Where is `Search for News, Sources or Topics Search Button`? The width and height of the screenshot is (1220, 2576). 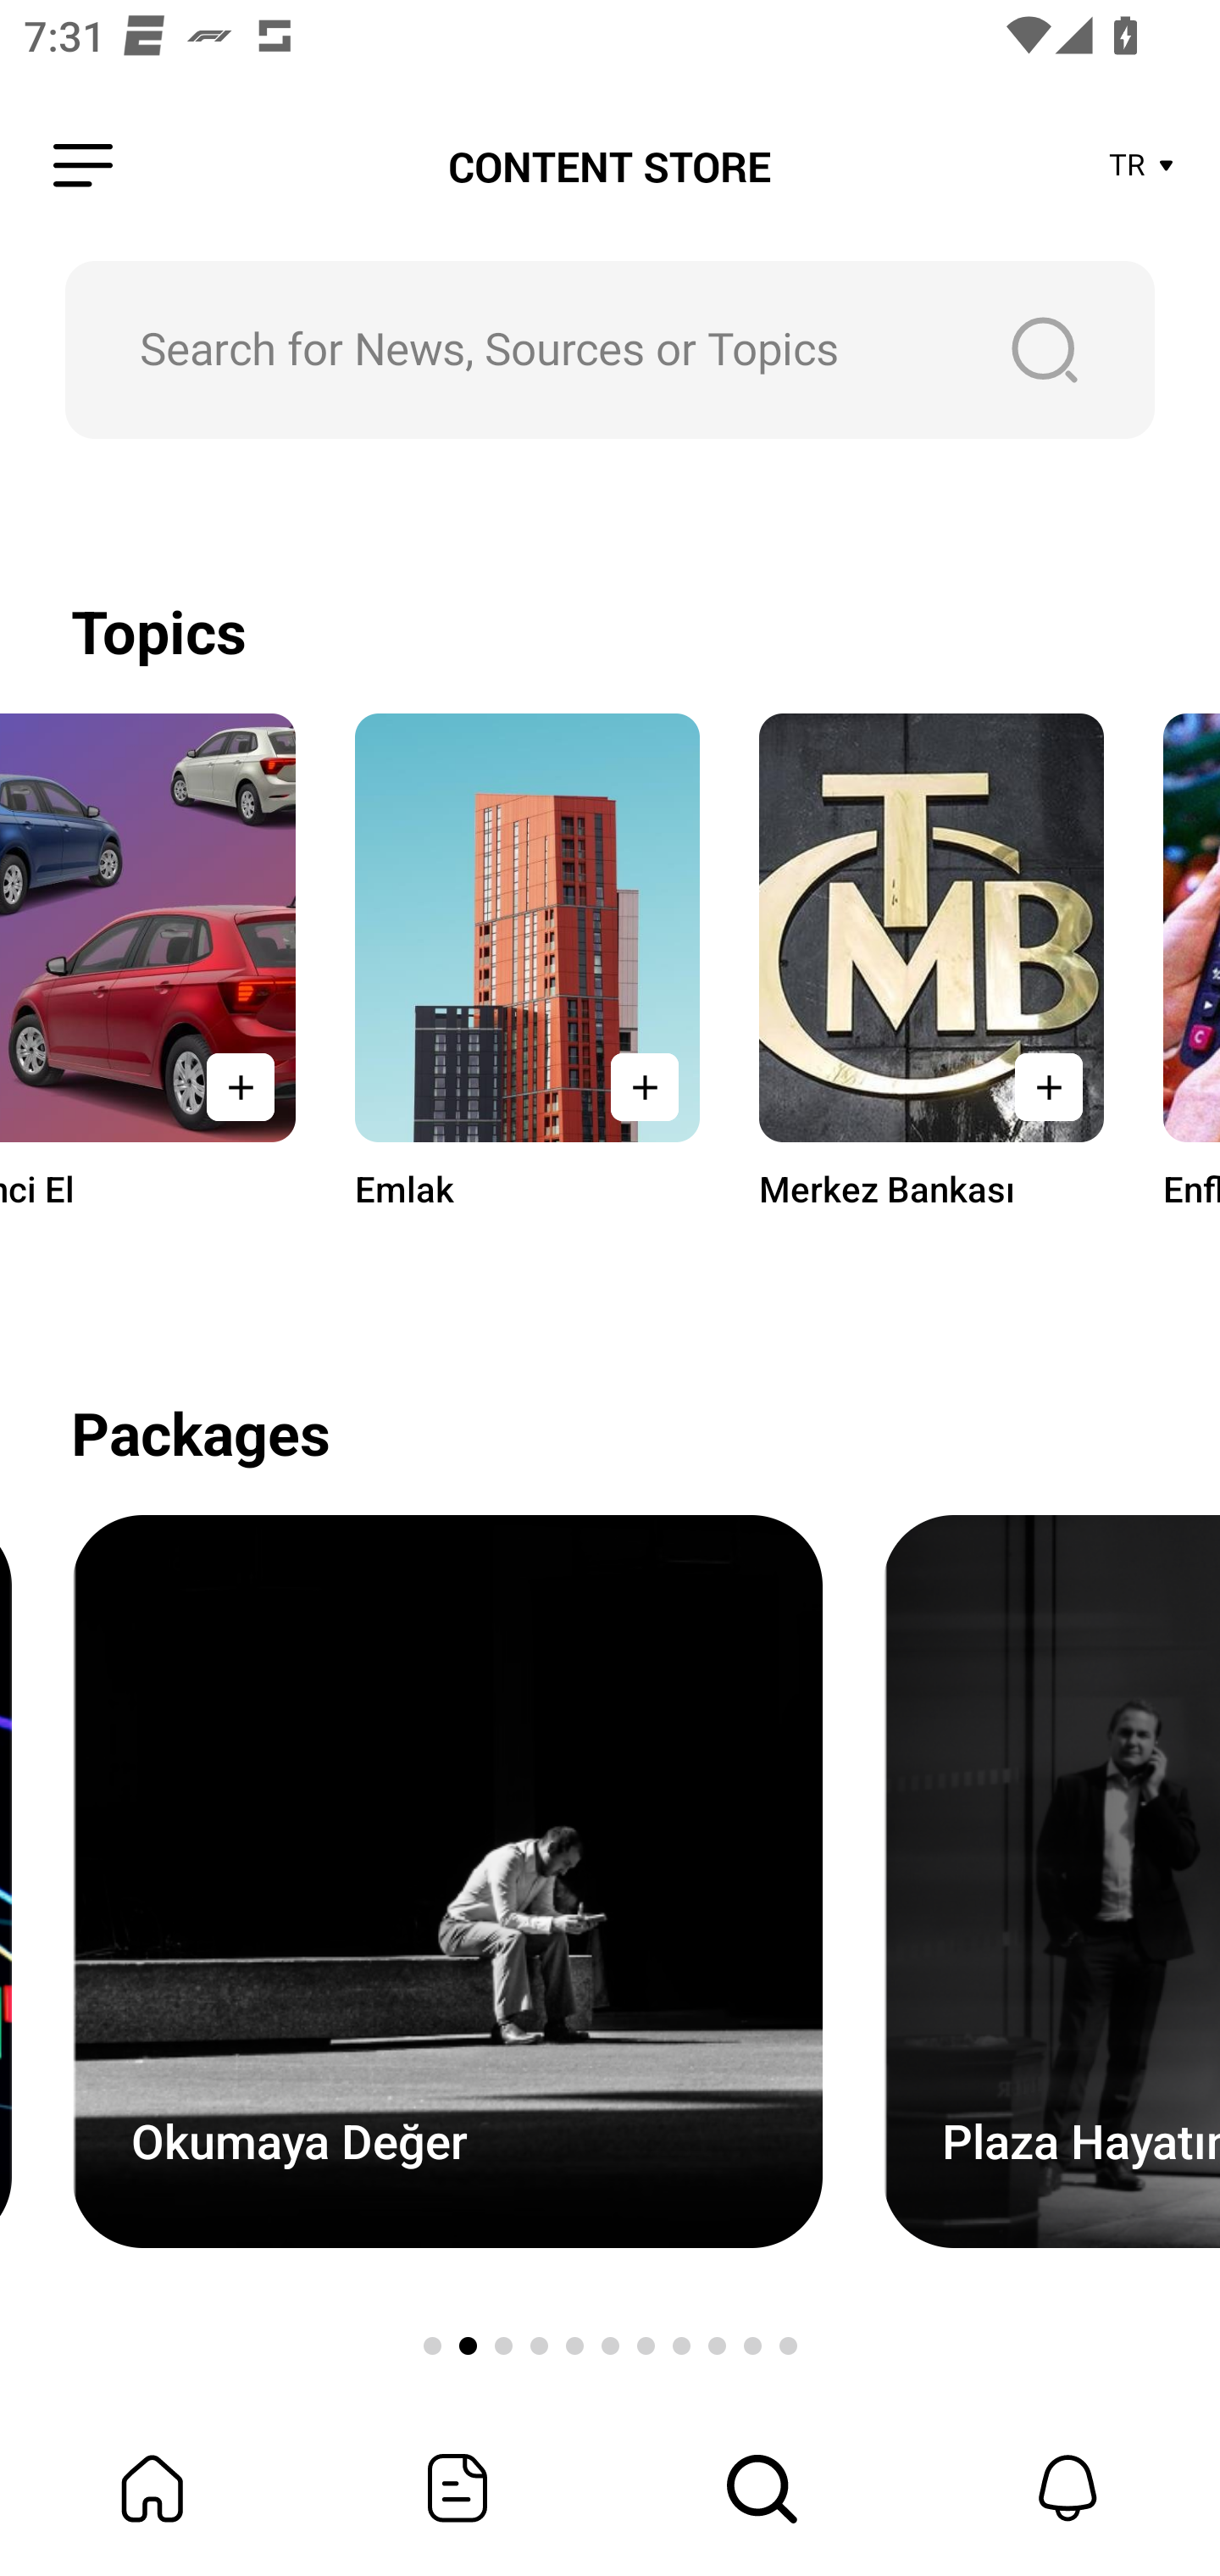 Search for News, Sources or Topics Search Button is located at coordinates (610, 349).